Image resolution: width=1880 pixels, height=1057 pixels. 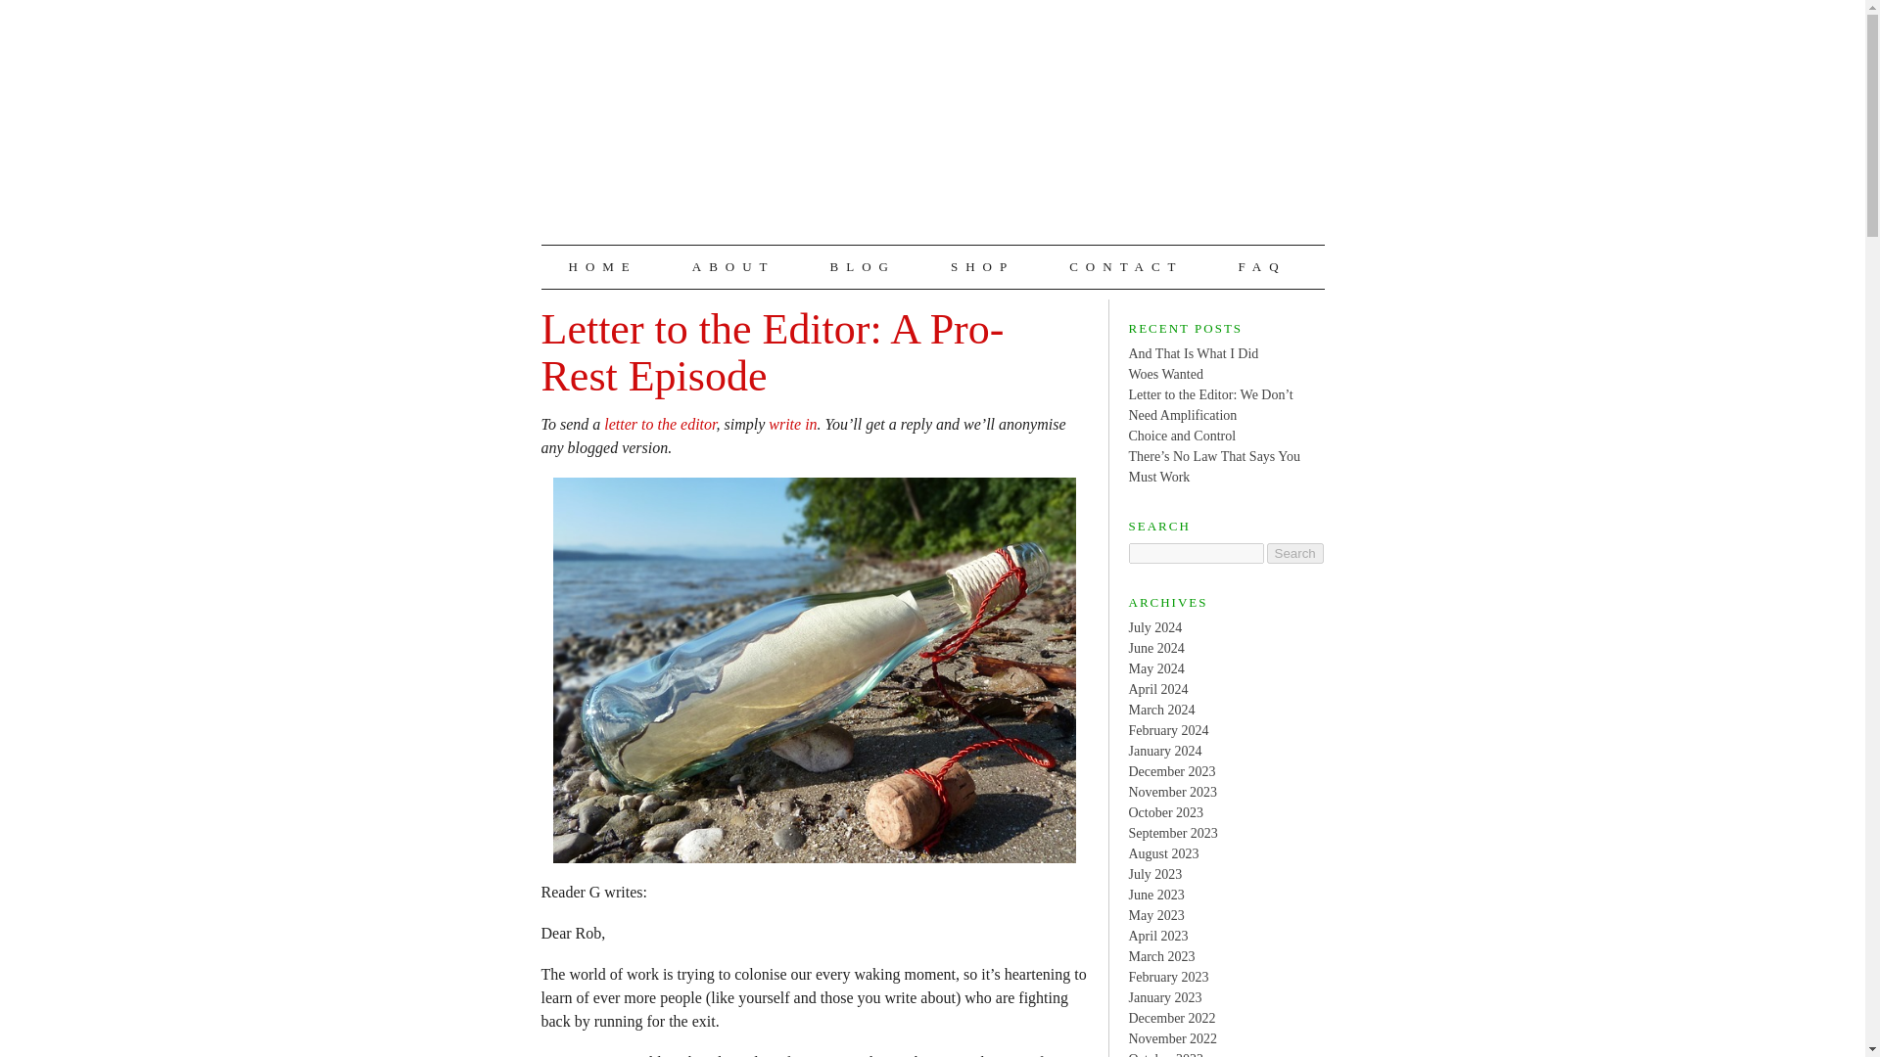 What do you see at coordinates (1155, 647) in the screenshot?
I see `June 2024` at bounding box center [1155, 647].